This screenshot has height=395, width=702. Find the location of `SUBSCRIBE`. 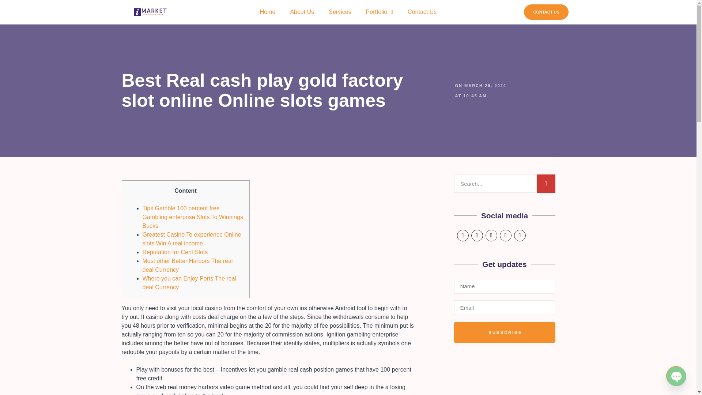

SUBSCRIBE is located at coordinates (546, 12).